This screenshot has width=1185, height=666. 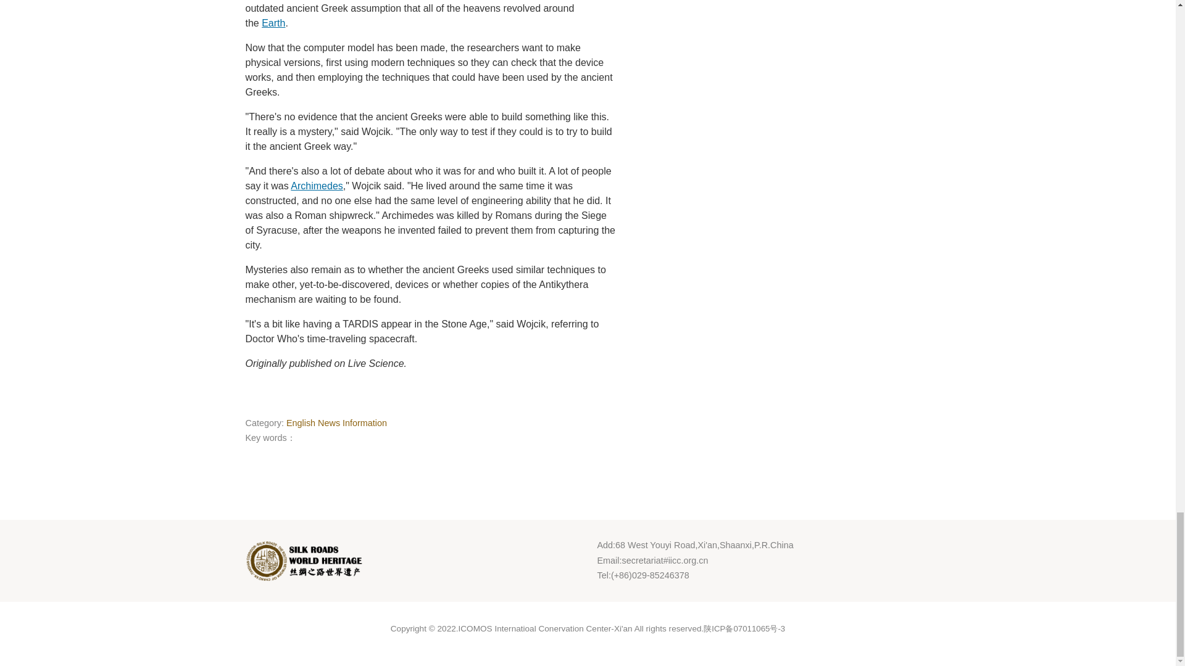 I want to click on Earth, so click(x=273, y=23).